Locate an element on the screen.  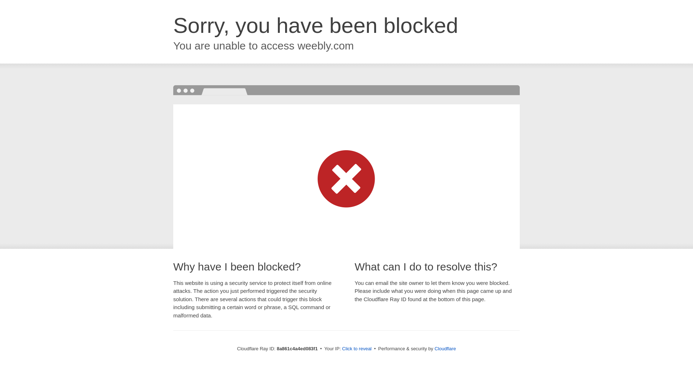
Click to reveal is located at coordinates (357, 349).